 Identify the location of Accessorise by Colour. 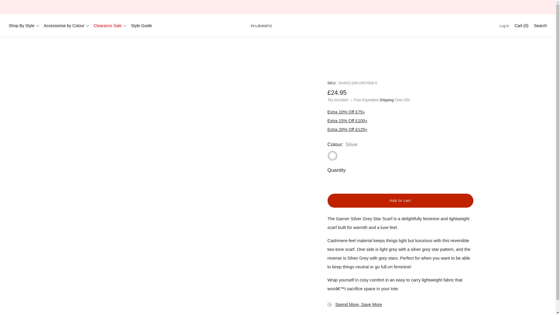
(66, 26).